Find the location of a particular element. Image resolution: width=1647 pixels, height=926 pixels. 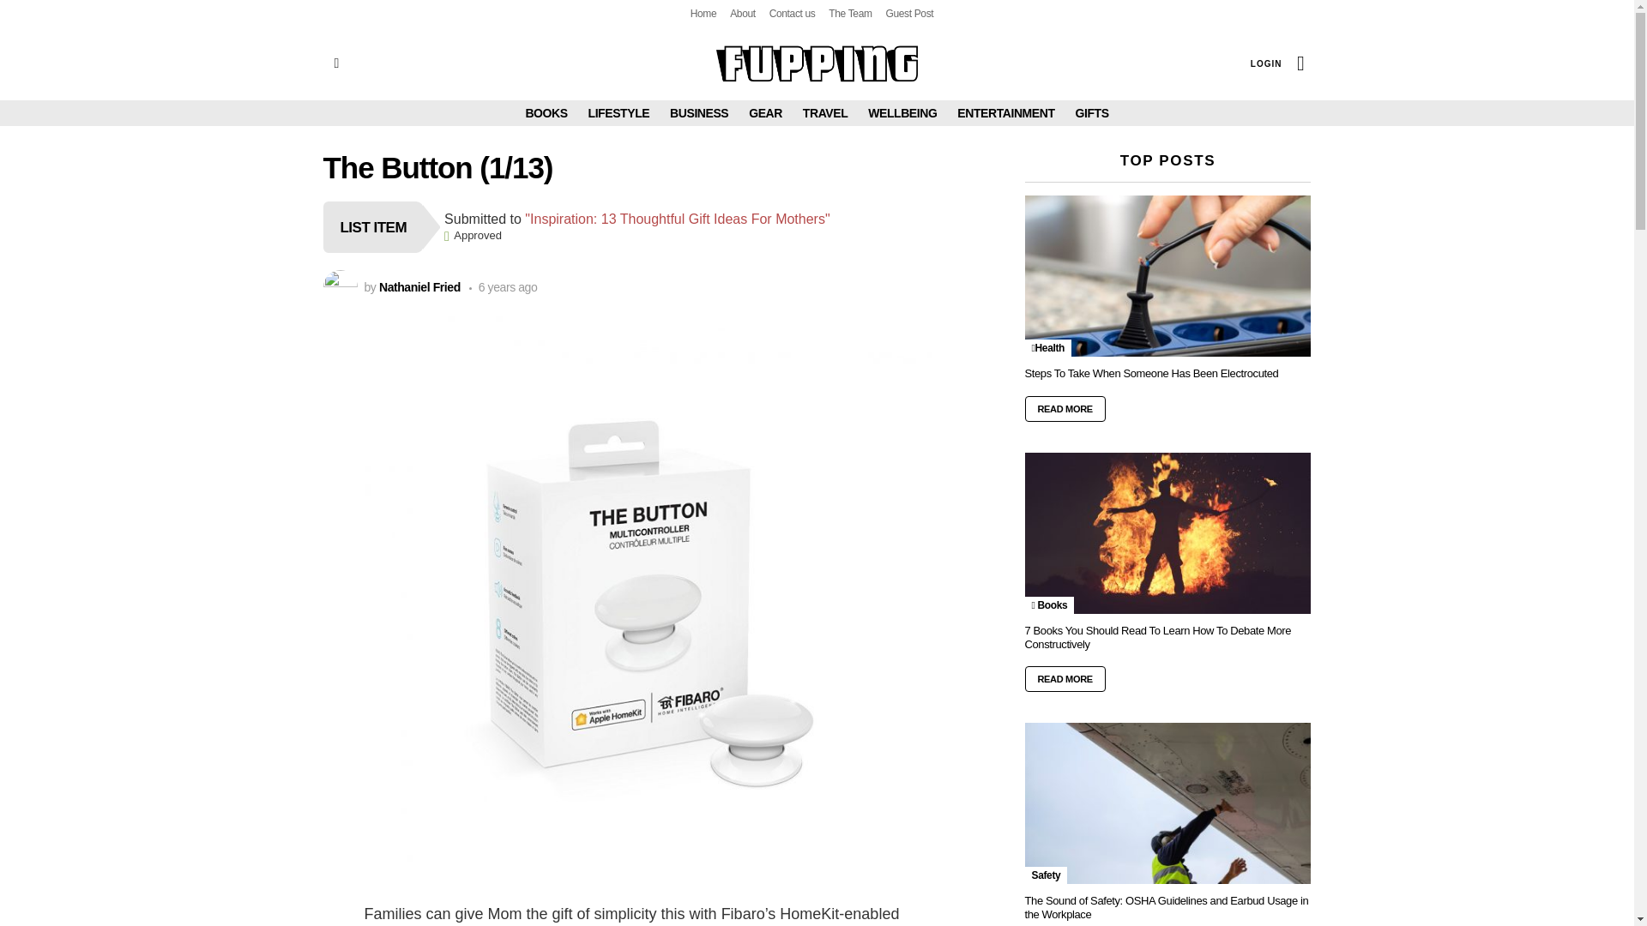

Guest Post is located at coordinates (909, 14).